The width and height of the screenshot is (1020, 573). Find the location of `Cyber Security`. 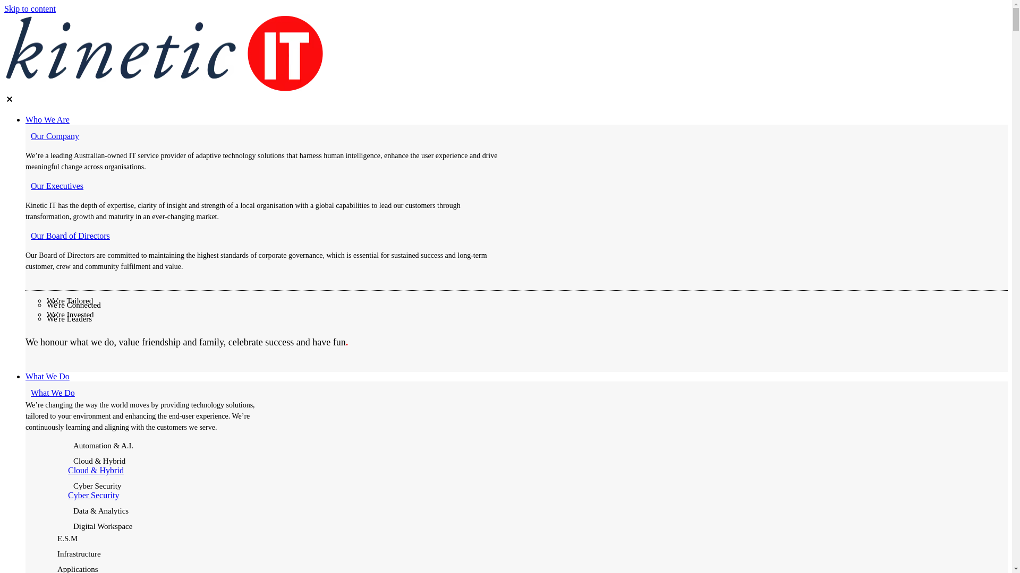

Cyber Security is located at coordinates (93, 496).